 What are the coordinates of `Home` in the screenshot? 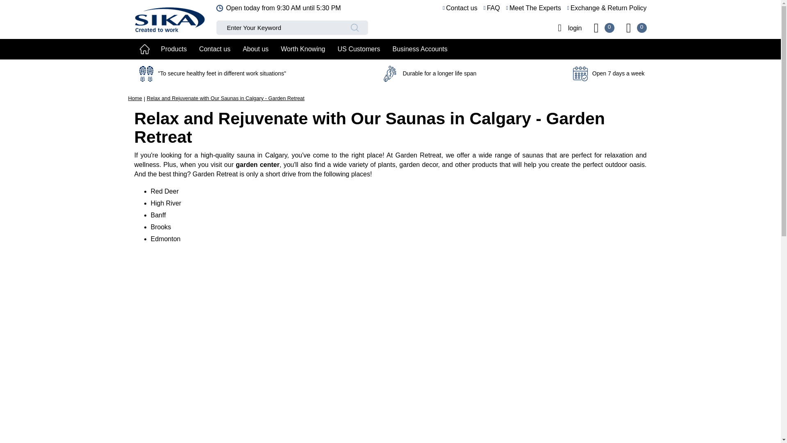 It's located at (134, 98).